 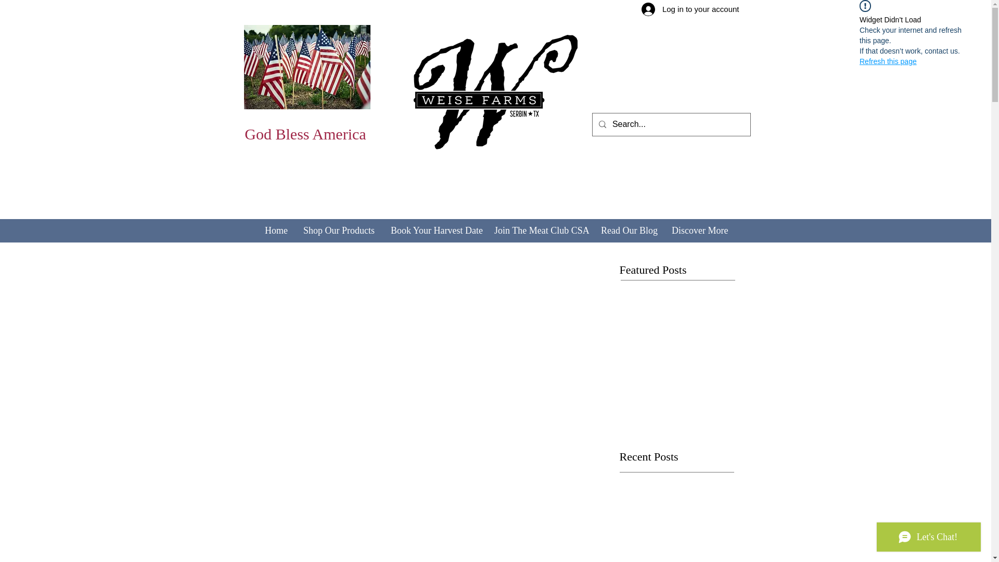 What do you see at coordinates (627, 231) in the screenshot?
I see `Read Our Blog` at bounding box center [627, 231].